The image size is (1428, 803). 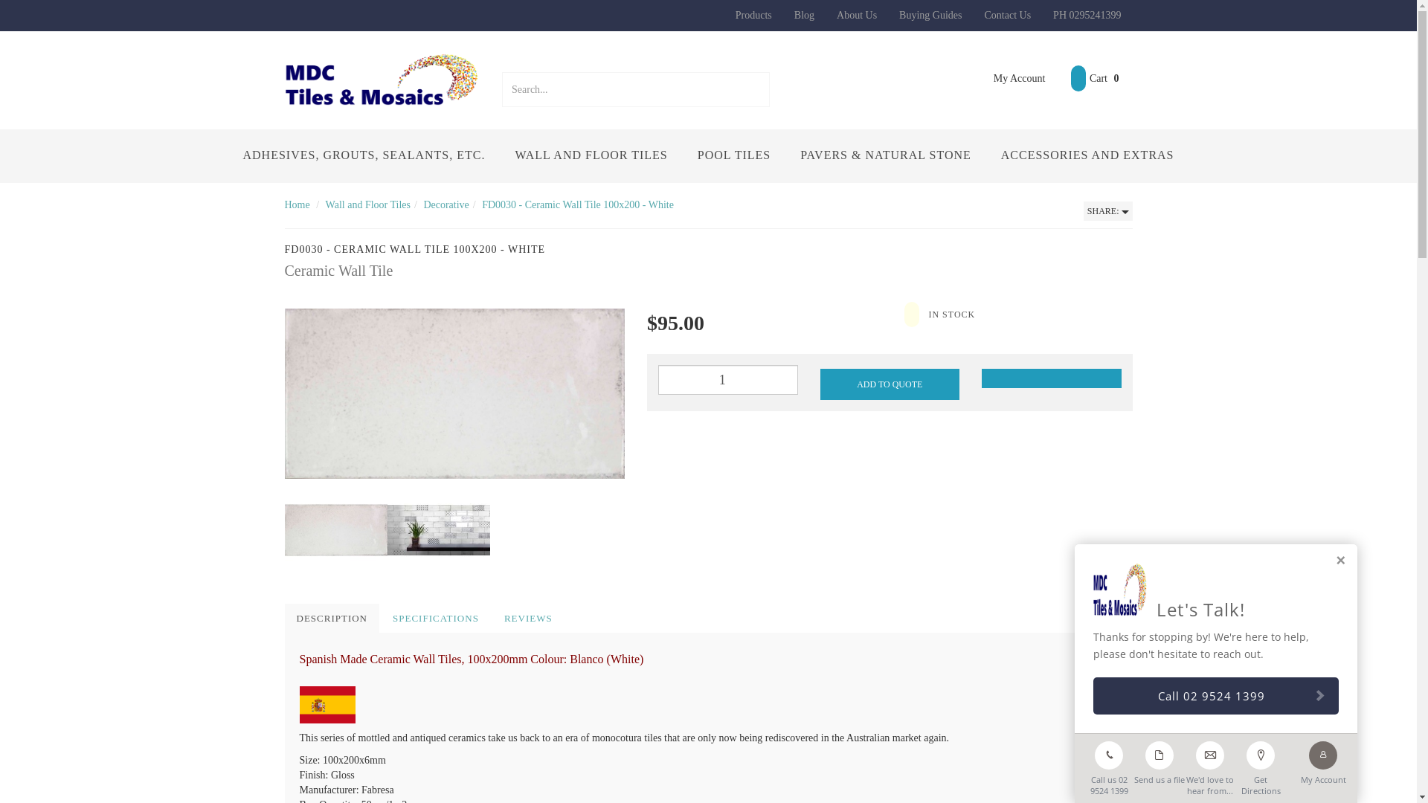 What do you see at coordinates (332, 619) in the screenshot?
I see `DESCRIPTION` at bounding box center [332, 619].